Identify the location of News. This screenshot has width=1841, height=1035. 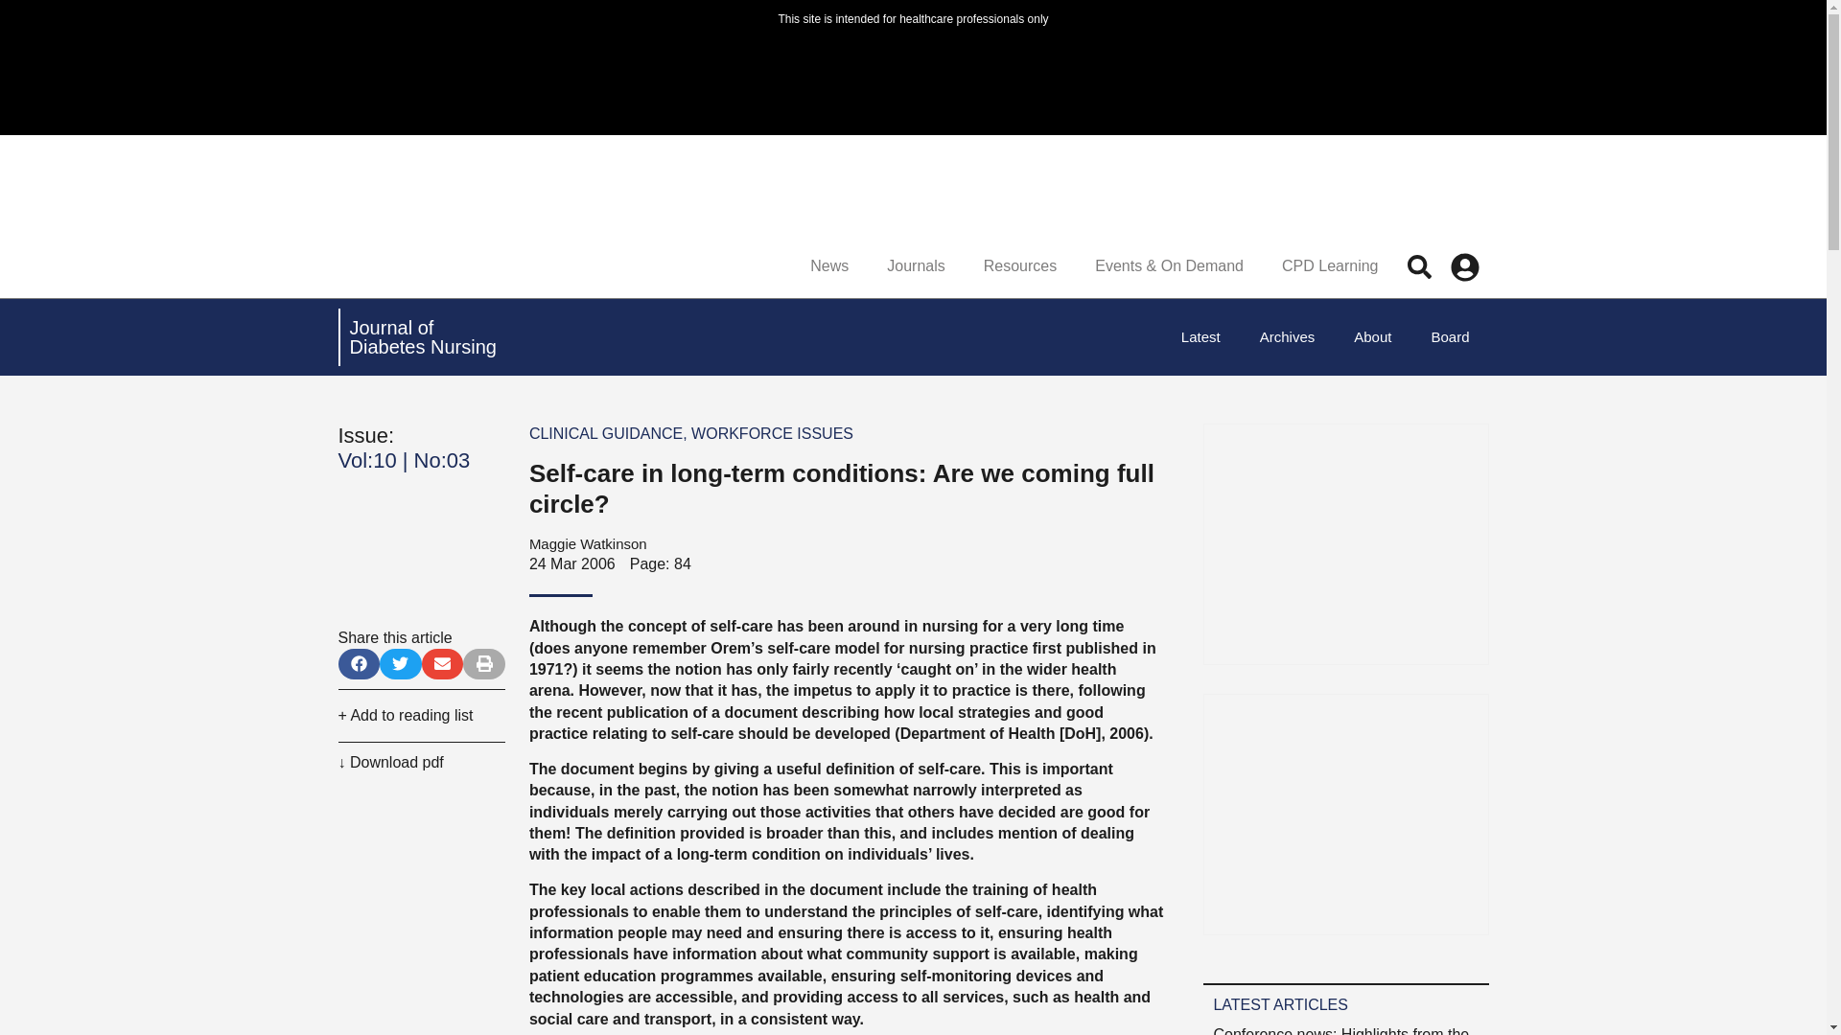
(1372, 337).